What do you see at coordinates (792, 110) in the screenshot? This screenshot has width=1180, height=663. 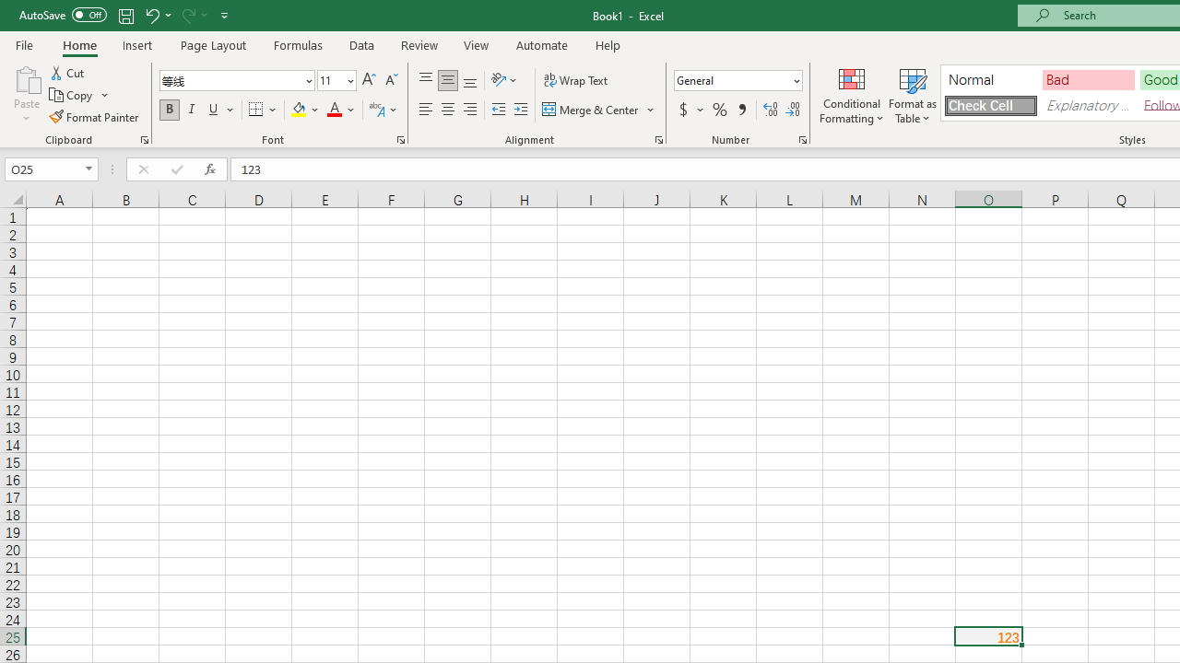 I see `Decrease Decimal` at bounding box center [792, 110].